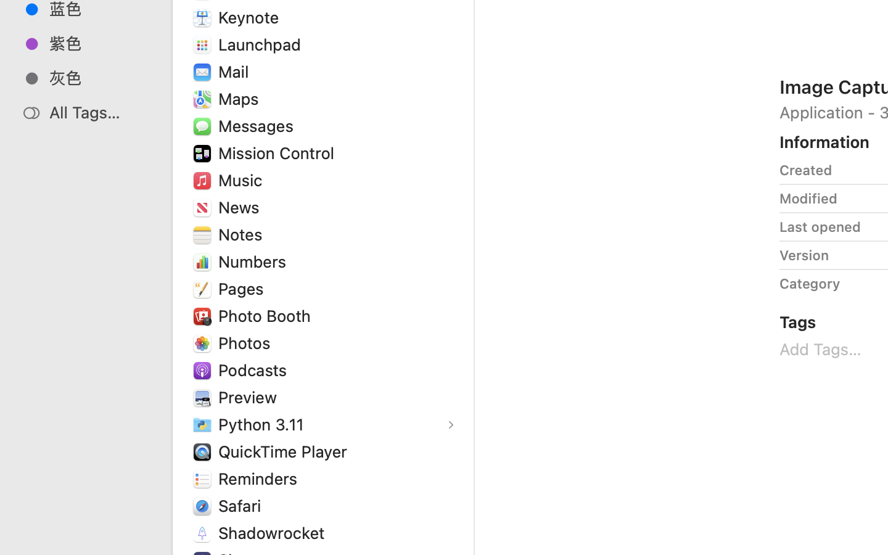 Image resolution: width=888 pixels, height=555 pixels. Describe the element at coordinates (820, 227) in the screenshot. I see `Last opened` at that location.